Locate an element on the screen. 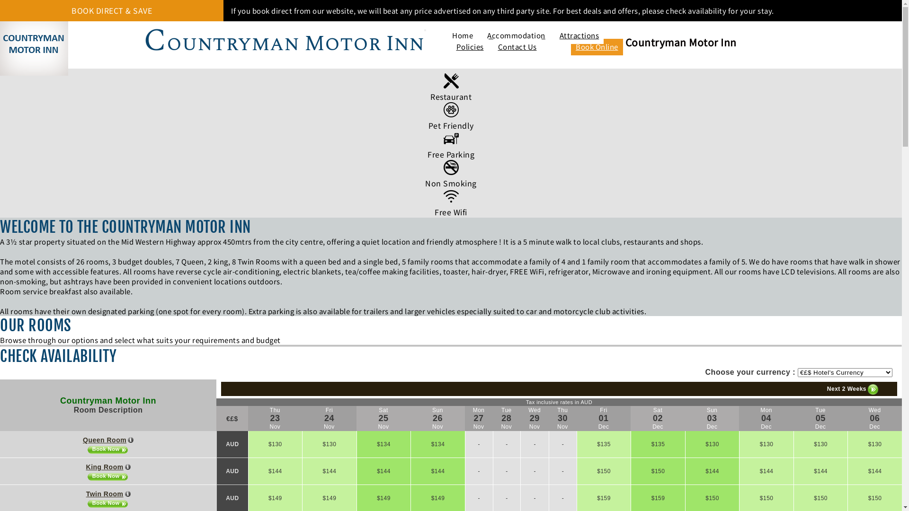 The height and width of the screenshot is (511, 909). $144 is located at coordinates (276, 471).